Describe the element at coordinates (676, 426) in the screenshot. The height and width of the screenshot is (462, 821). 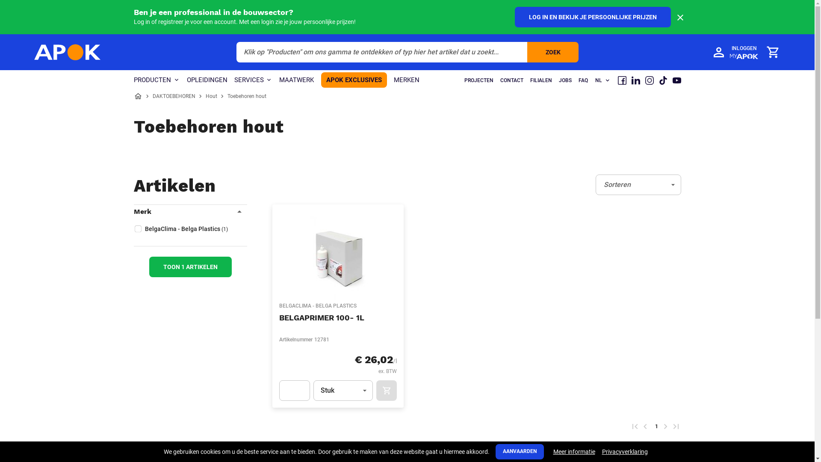
I see `Laatste pagina` at that location.